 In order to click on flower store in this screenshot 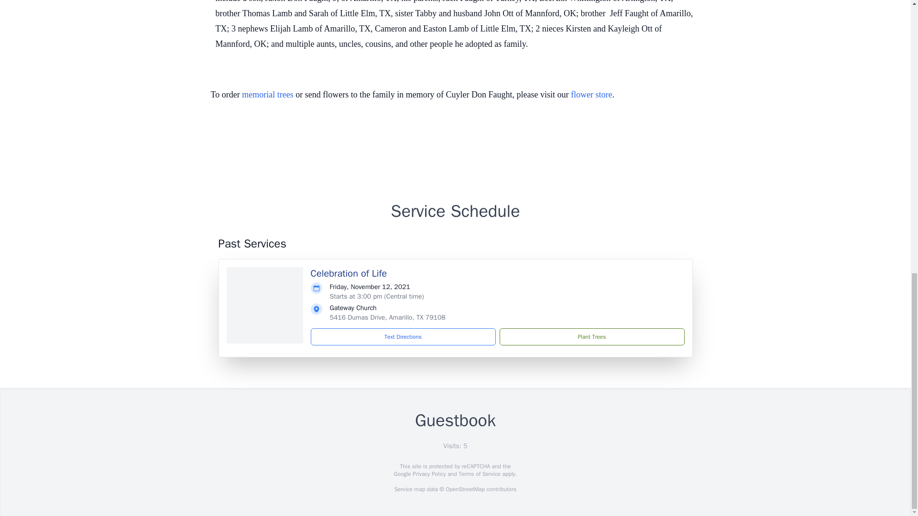, I will do `click(591, 95)`.